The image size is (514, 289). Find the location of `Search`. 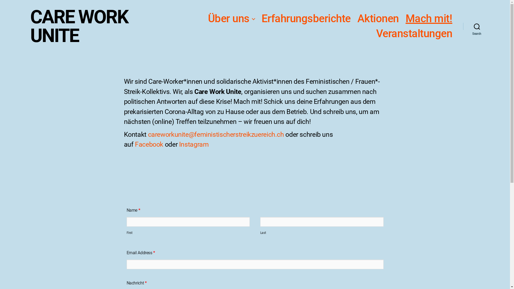

Search is located at coordinates (477, 26).